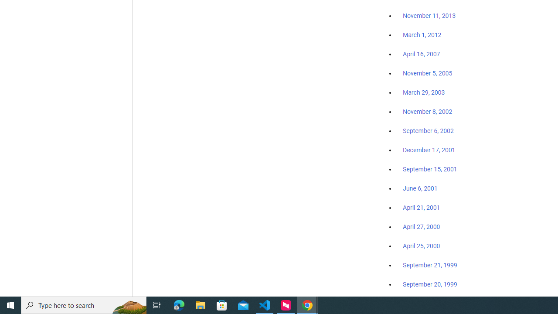  Describe the element at coordinates (430, 169) in the screenshot. I see `September 15, 2001` at that location.